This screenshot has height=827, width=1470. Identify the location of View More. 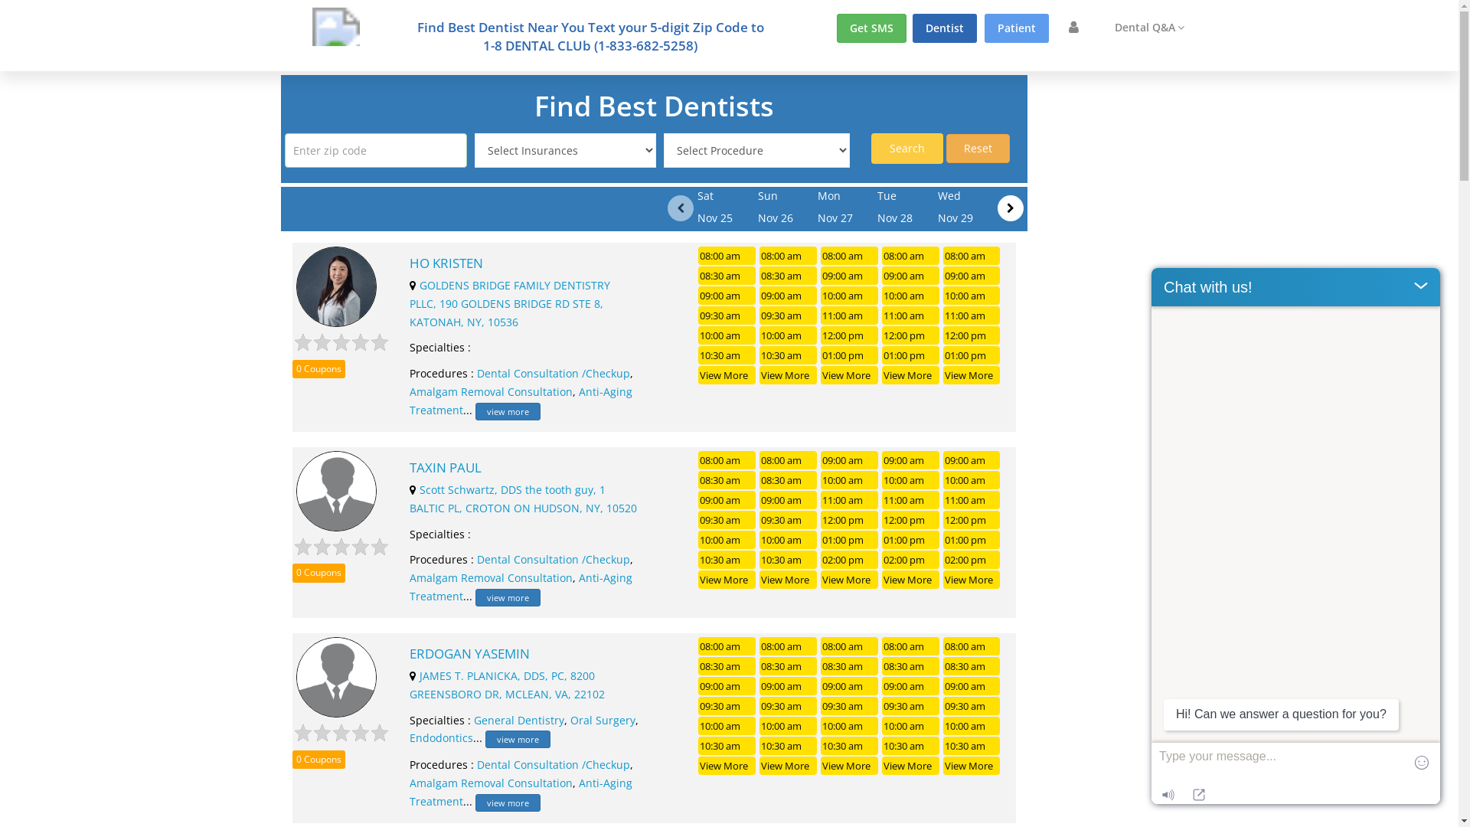
(972, 375).